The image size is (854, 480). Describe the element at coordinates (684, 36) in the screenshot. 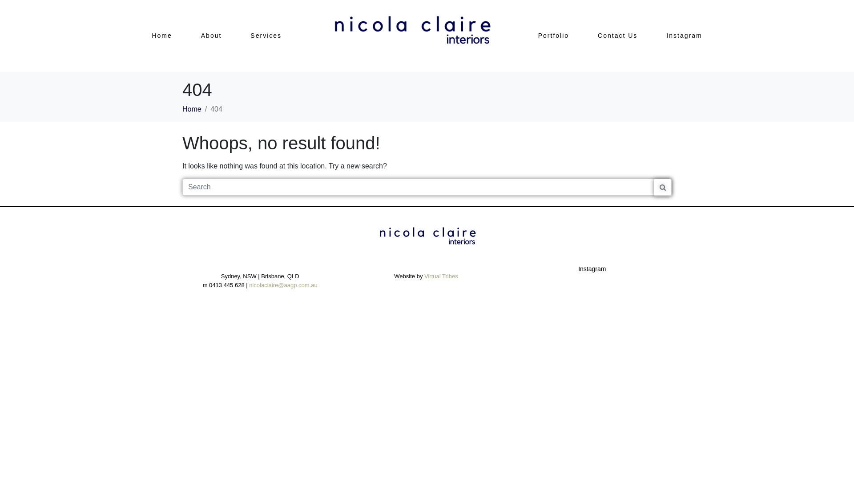

I see `Instagram` at that location.